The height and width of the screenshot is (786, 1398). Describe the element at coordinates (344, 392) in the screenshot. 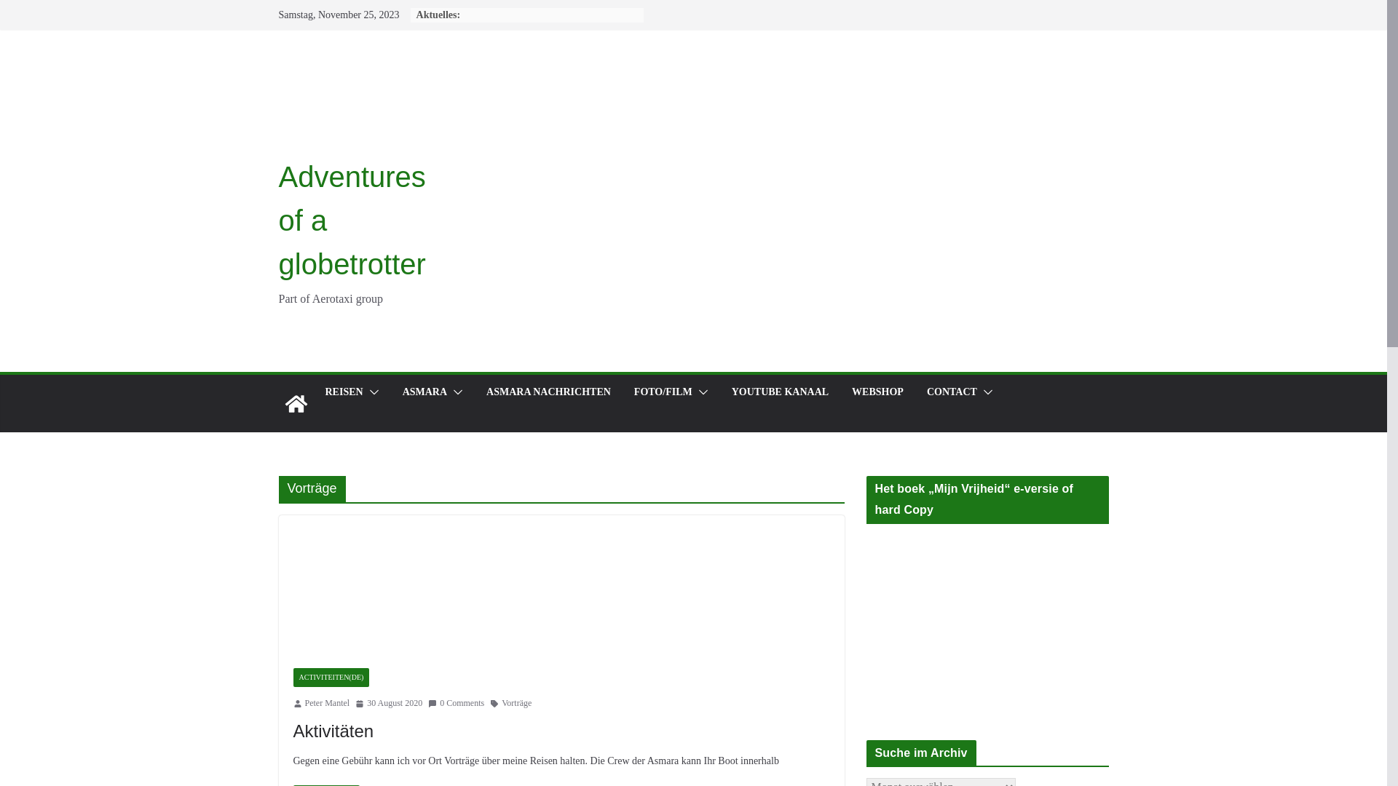

I see `REISEN` at that location.